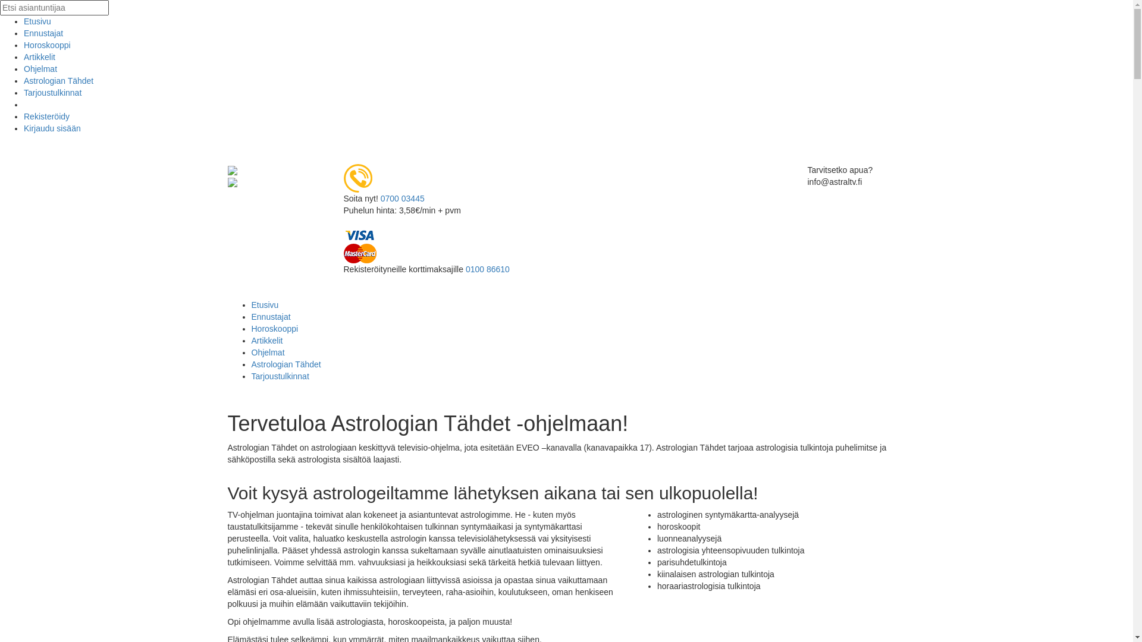  Describe the element at coordinates (48, 45) in the screenshot. I see `Horoskooppi` at that location.